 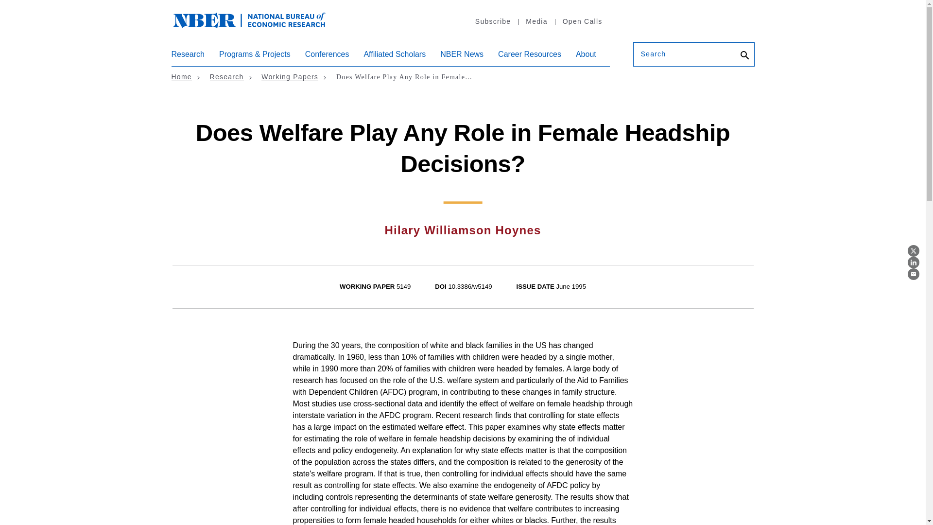 I want to click on LinkedIn, so click(x=914, y=262).